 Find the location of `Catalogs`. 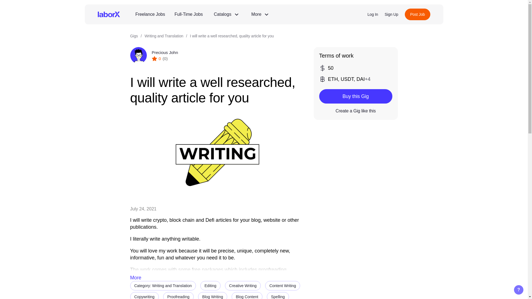

Catalogs is located at coordinates (226, 14).